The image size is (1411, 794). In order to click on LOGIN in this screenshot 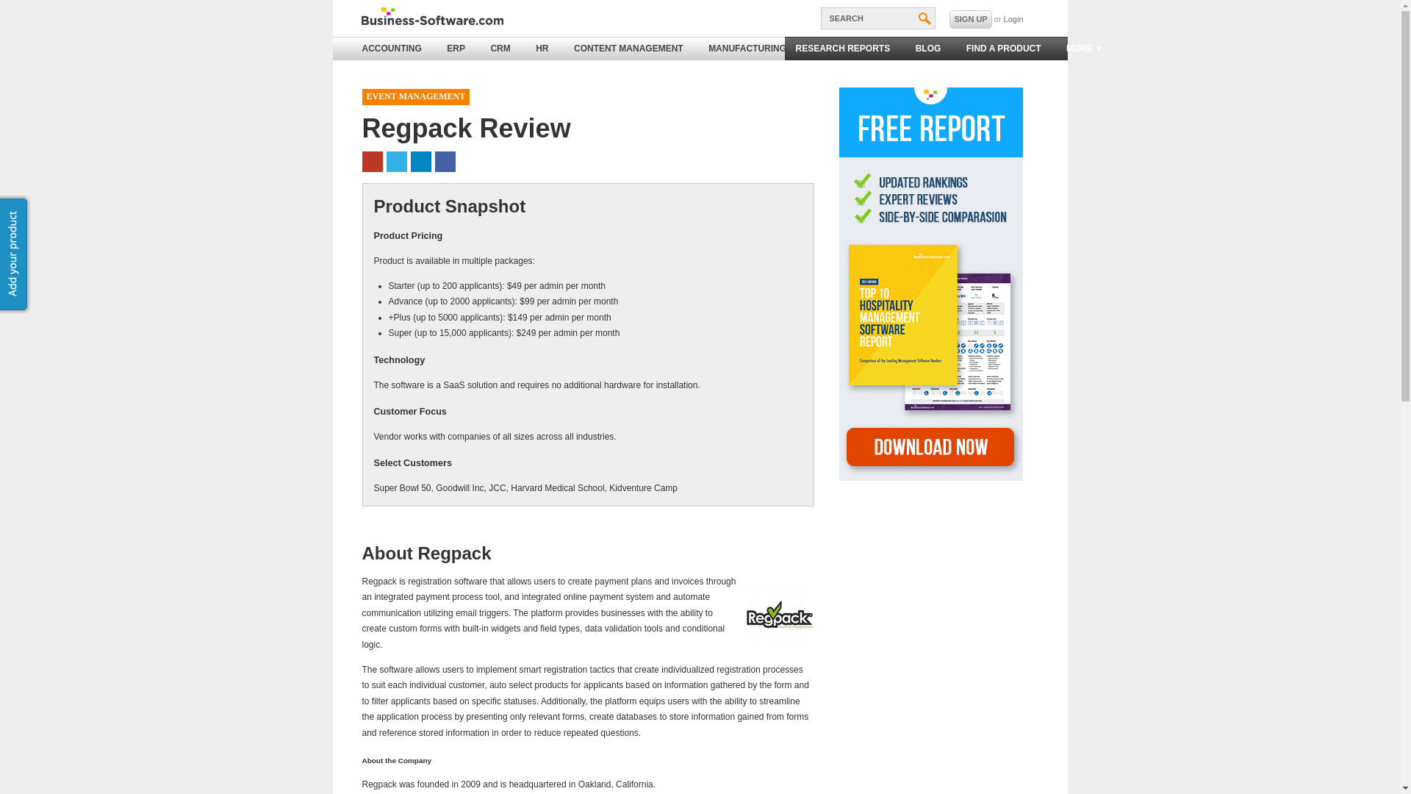, I will do `click(1013, 19)`.